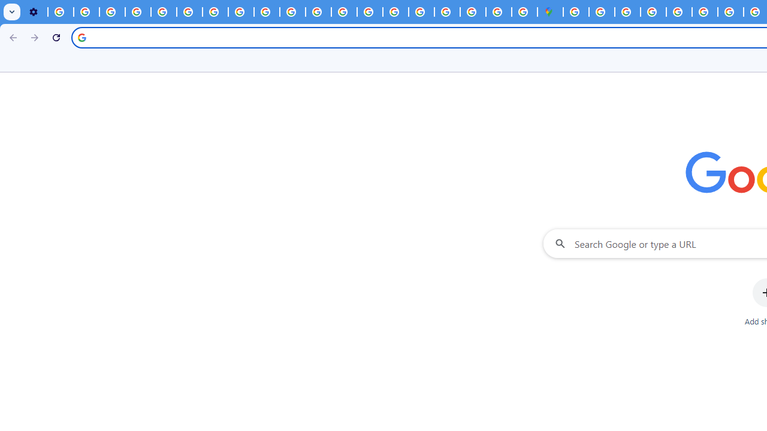 The image size is (767, 431). What do you see at coordinates (35, 12) in the screenshot?
I see `Settings - Customize profile` at bounding box center [35, 12].